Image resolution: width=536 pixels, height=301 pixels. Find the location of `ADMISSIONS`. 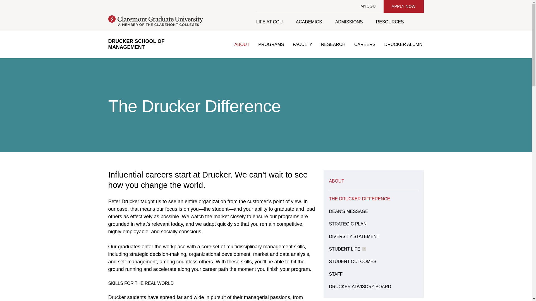

ADMISSIONS is located at coordinates (349, 22).